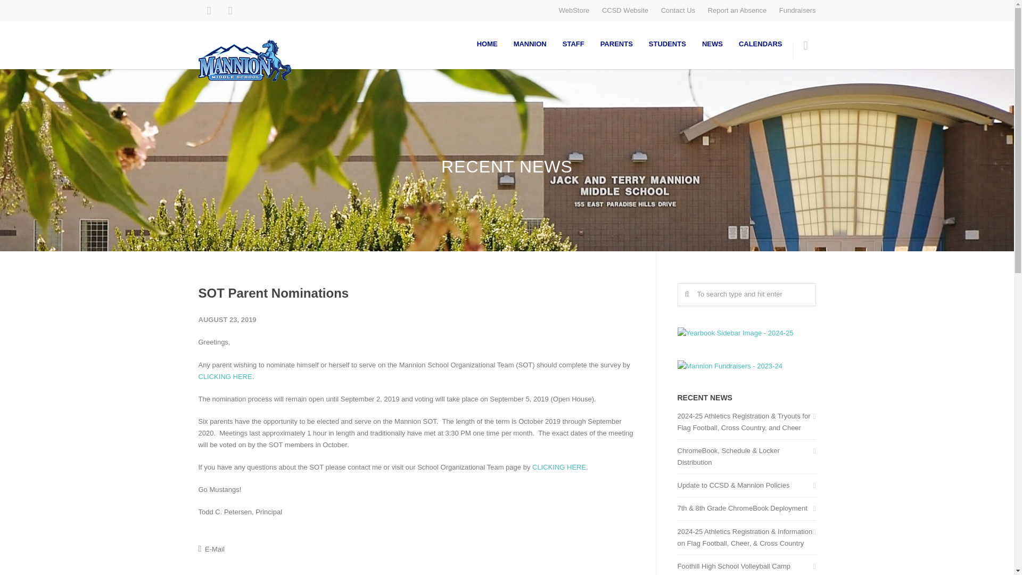  What do you see at coordinates (488, 44) in the screenshot?
I see `HOME` at bounding box center [488, 44].